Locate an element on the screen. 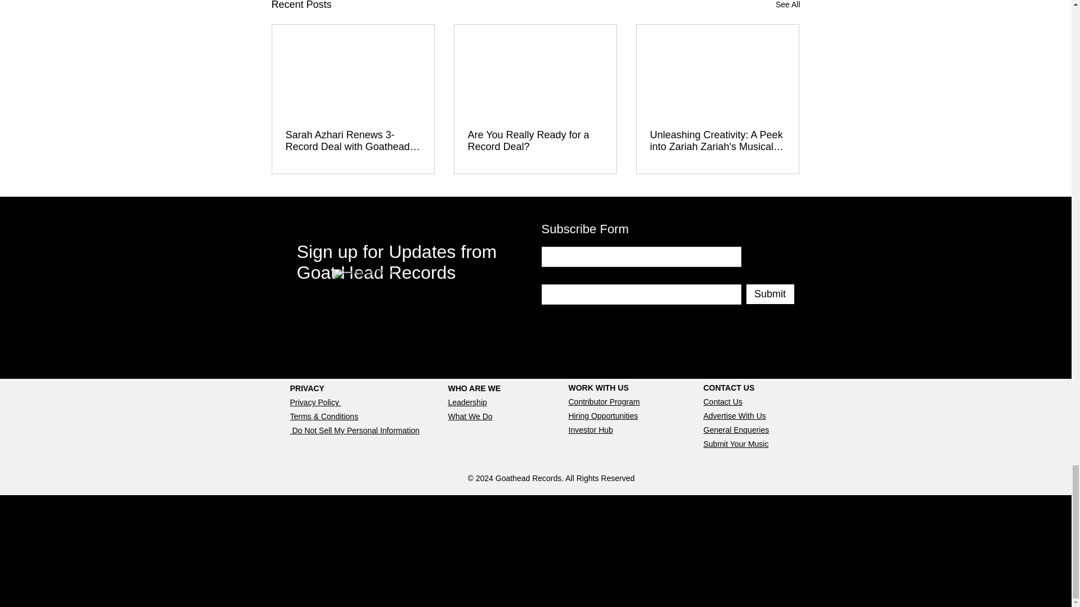  Contact Us is located at coordinates (722, 401).